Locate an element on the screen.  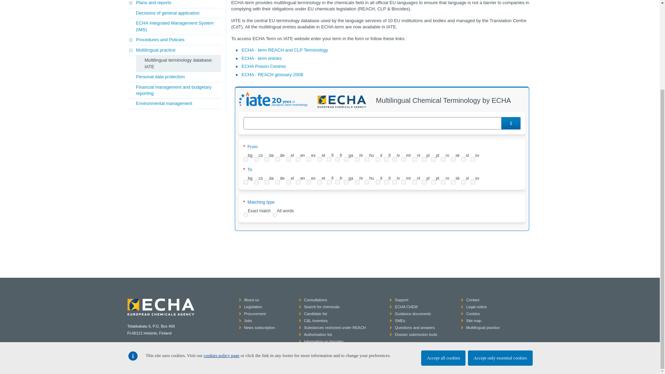
et is located at coordinates (319, 159).